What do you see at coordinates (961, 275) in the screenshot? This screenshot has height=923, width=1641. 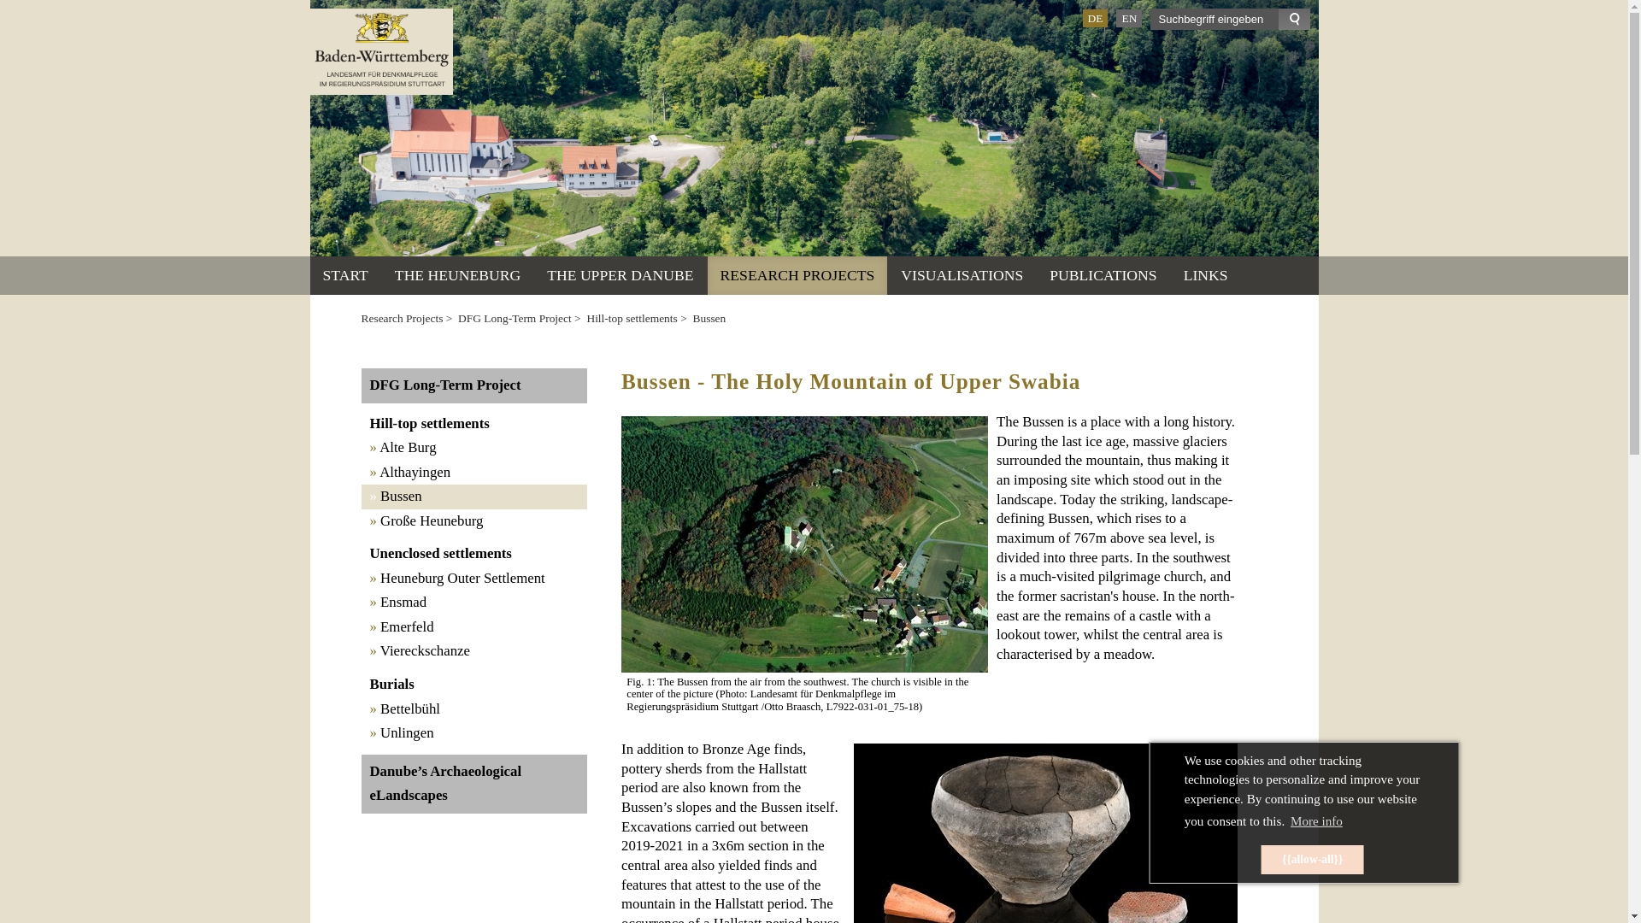 I see `VISUALISATIONS` at bounding box center [961, 275].